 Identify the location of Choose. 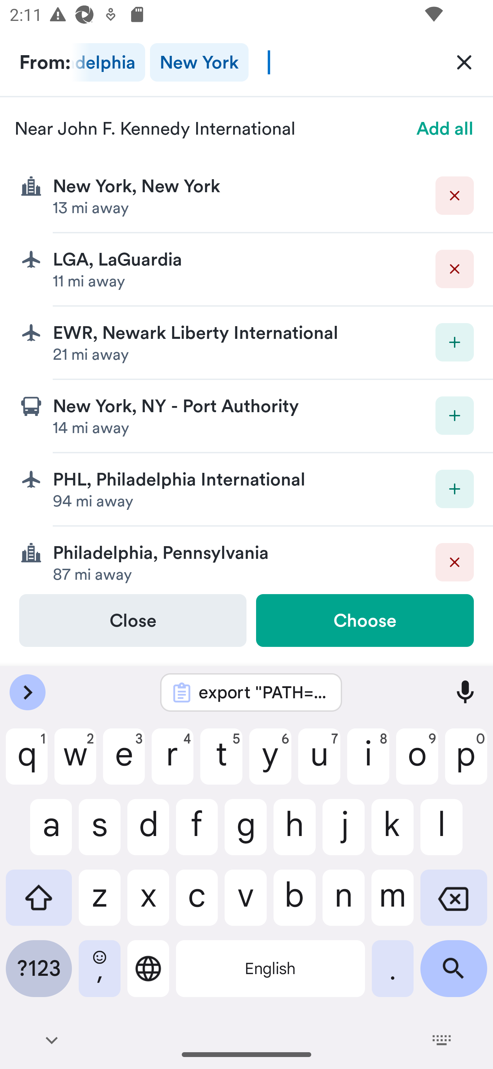
(365, 620).